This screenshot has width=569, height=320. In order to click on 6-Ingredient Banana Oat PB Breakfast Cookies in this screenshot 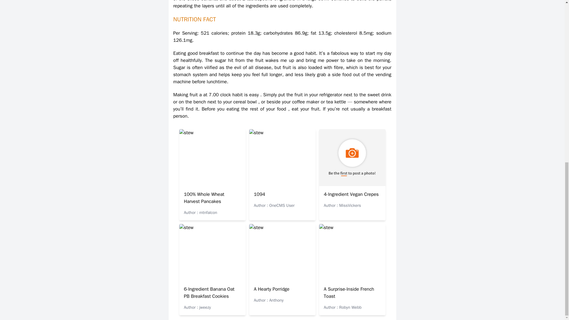, I will do `click(209, 292)`.